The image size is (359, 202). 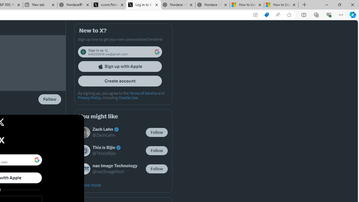 I want to click on Settings and more (Alt+F), so click(x=341, y=15).